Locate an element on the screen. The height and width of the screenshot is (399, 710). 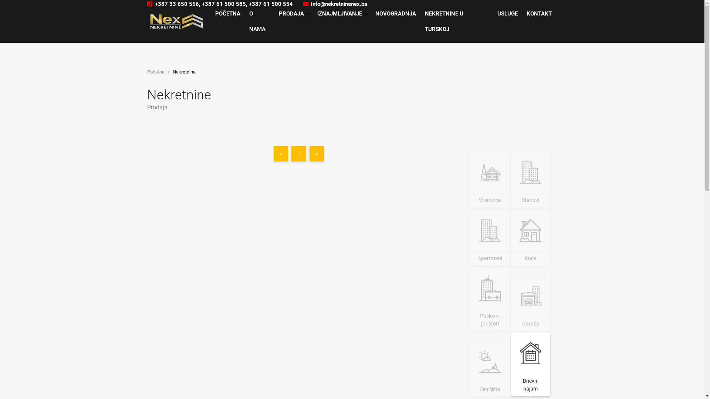
info@nekretninenex.ba is located at coordinates (335, 4).